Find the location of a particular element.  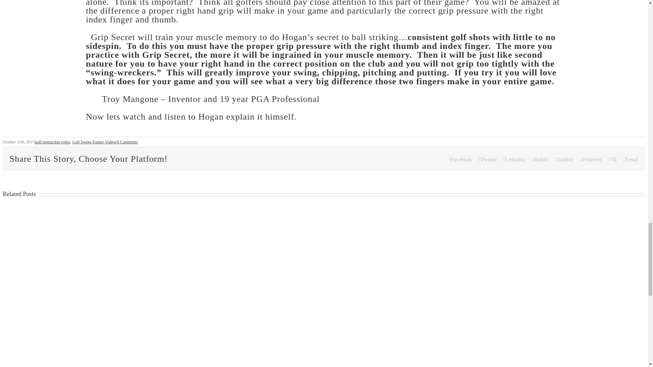

Reddit is located at coordinates (540, 160).